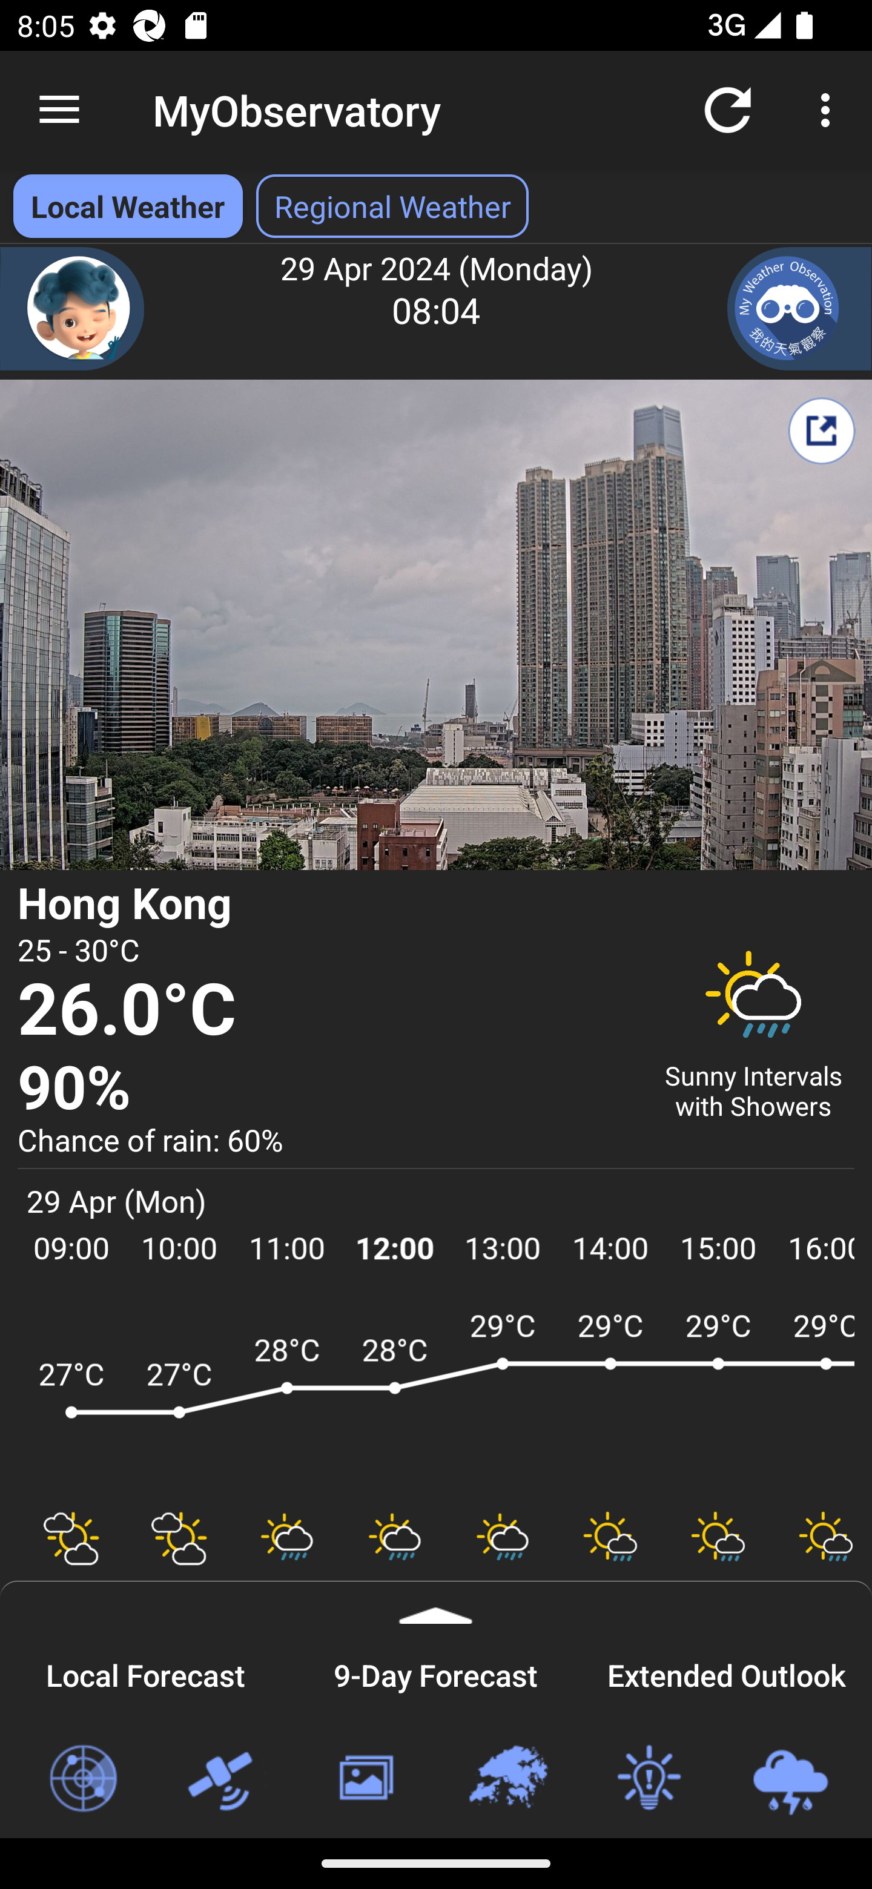  I want to click on Refresh, so click(728, 109).